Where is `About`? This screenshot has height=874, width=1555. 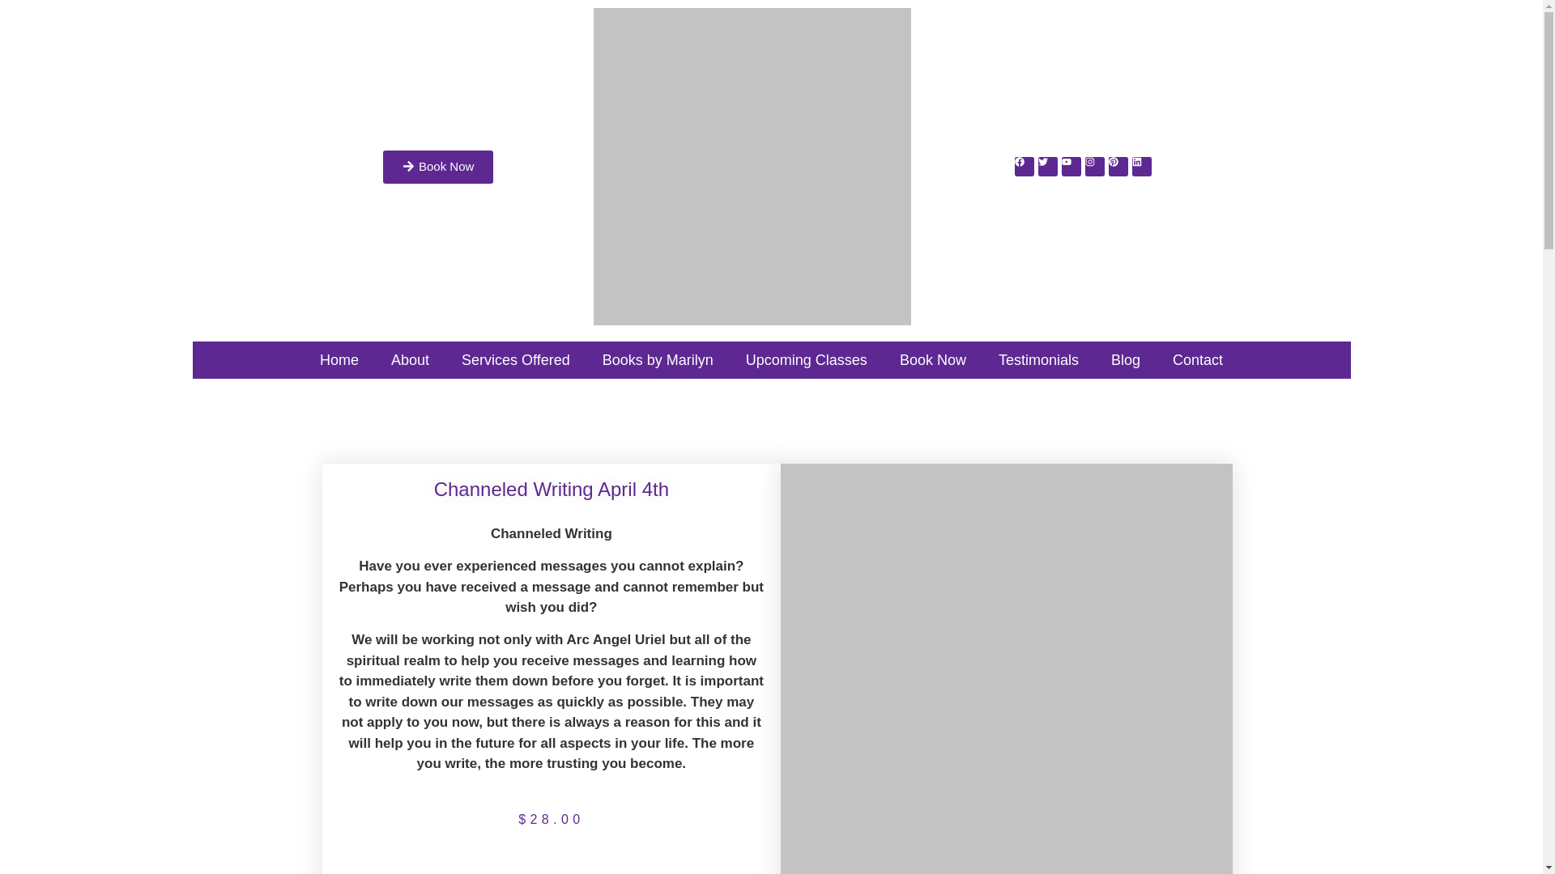 About is located at coordinates (410, 359).